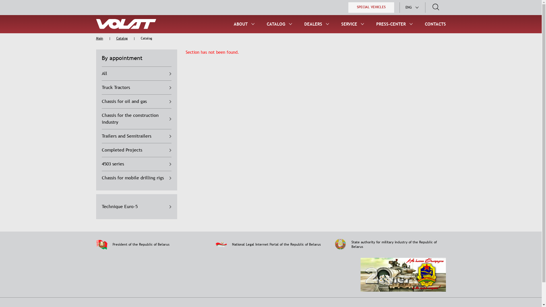 The height and width of the screenshot is (307, 546). Describe the element at coordinates (391, 24) in the screenshot. I see `PRESS-CENTER` at that location.